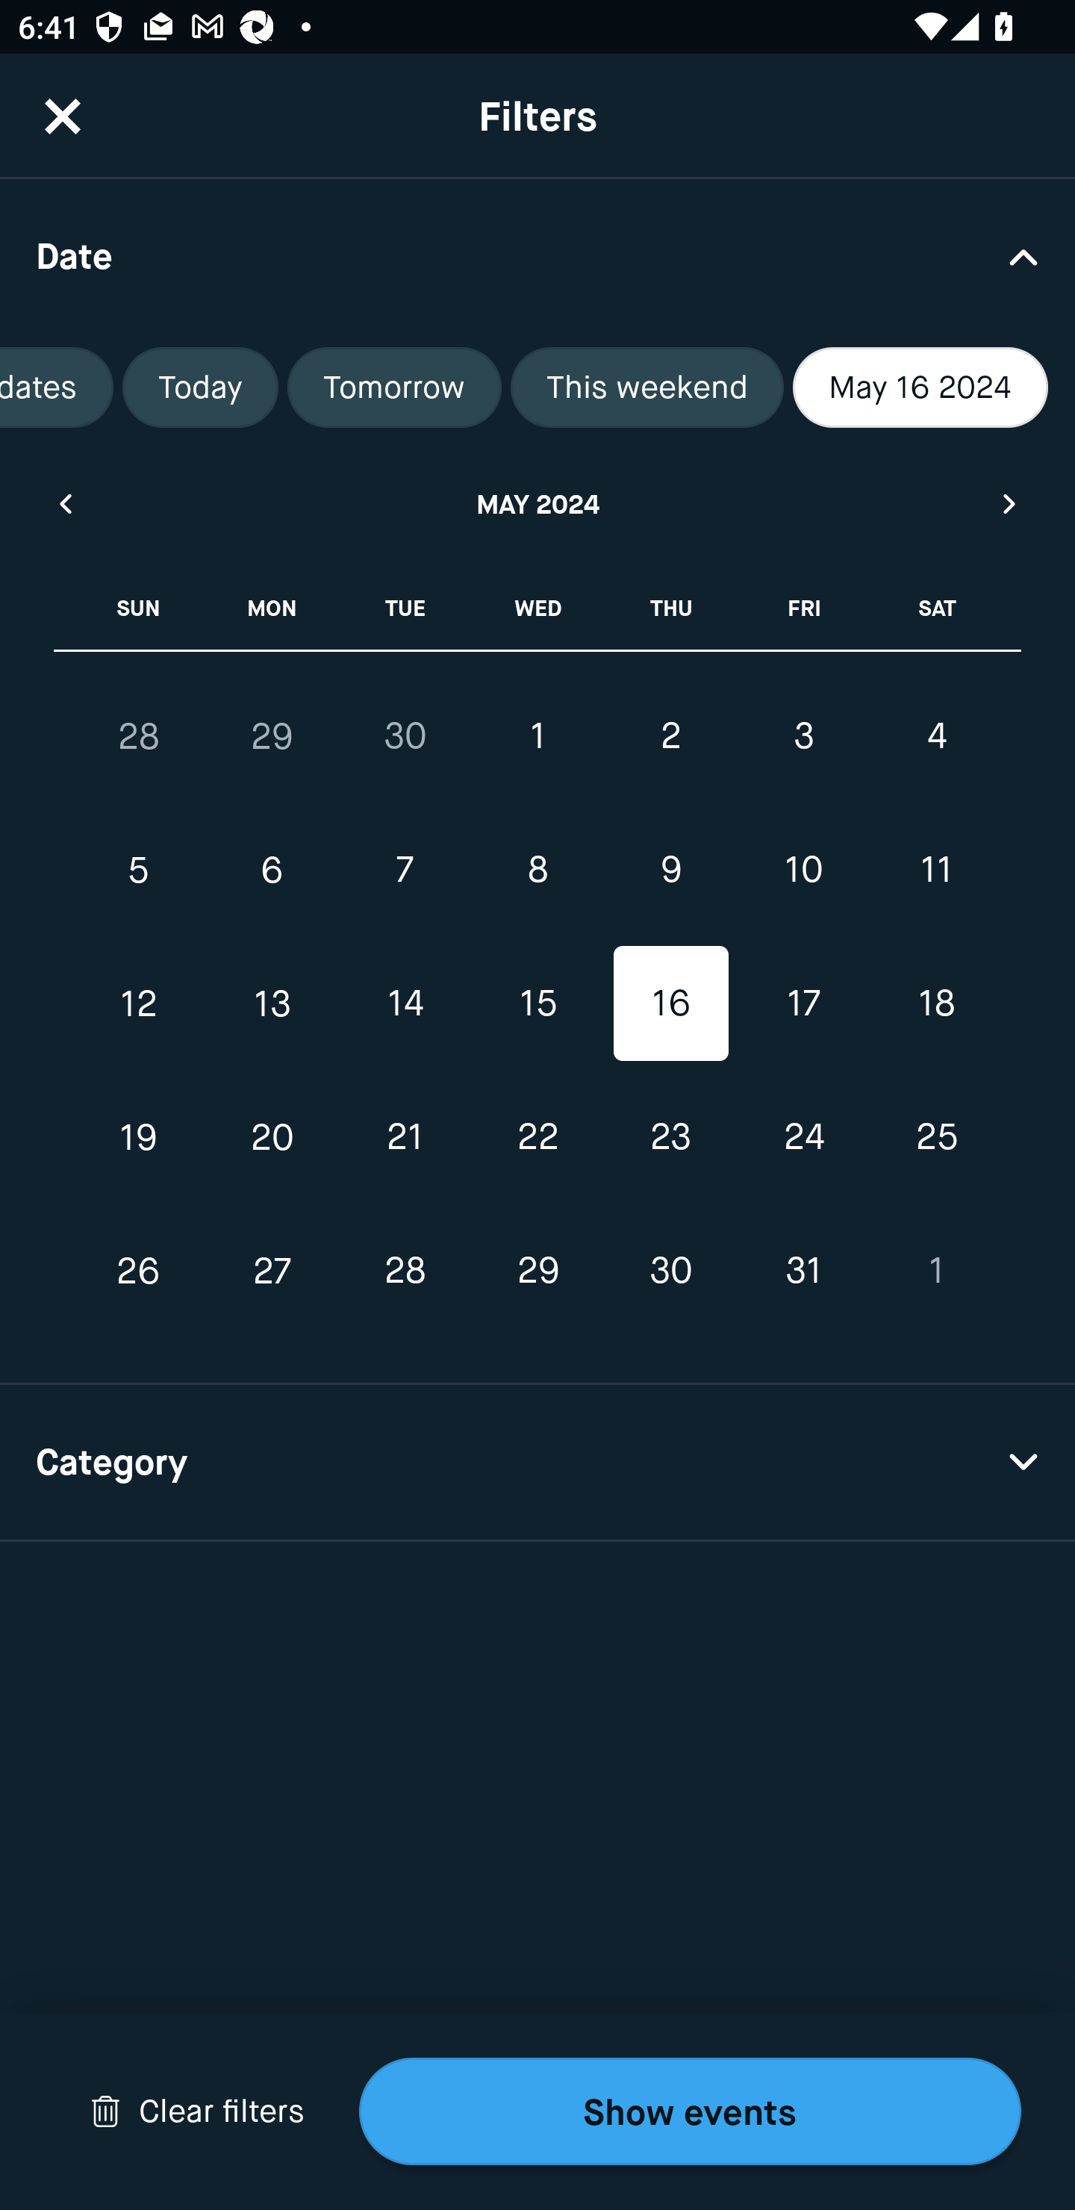 The height and width of the screenshot is (2210, 1075). What do you see at coordinates (200, 387) in the screenshot?
I see `Today` at bounding box center [200, 387].